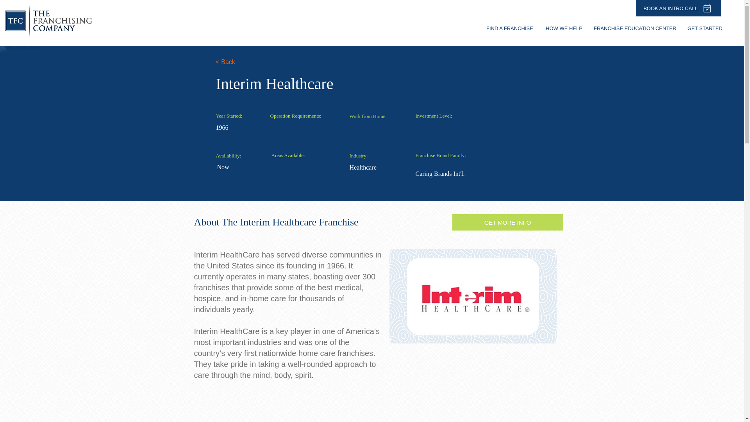 The height and width of the screenshot is (422, 750). Describe the element at coordinates (507, 222) in the screenshot. I see `GET MORE INFO` at that location.